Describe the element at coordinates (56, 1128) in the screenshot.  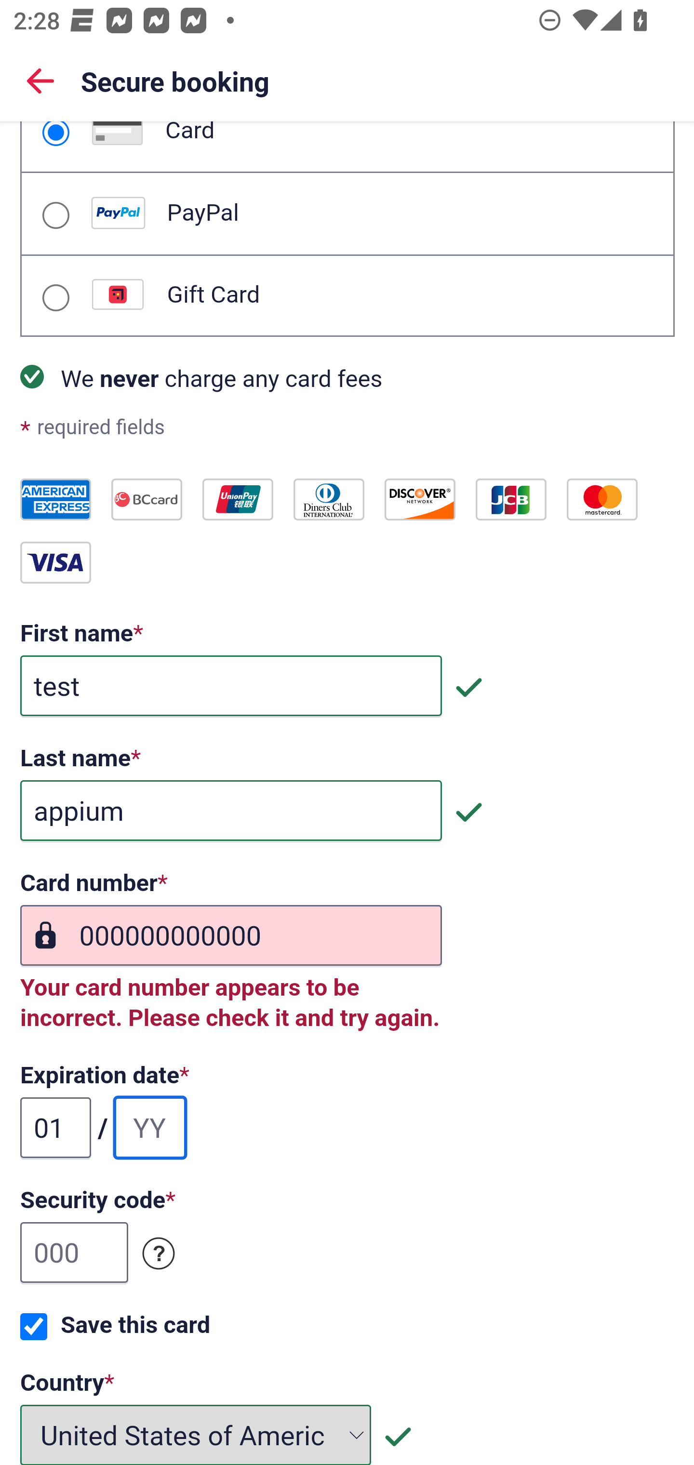
I see `01` at that location.